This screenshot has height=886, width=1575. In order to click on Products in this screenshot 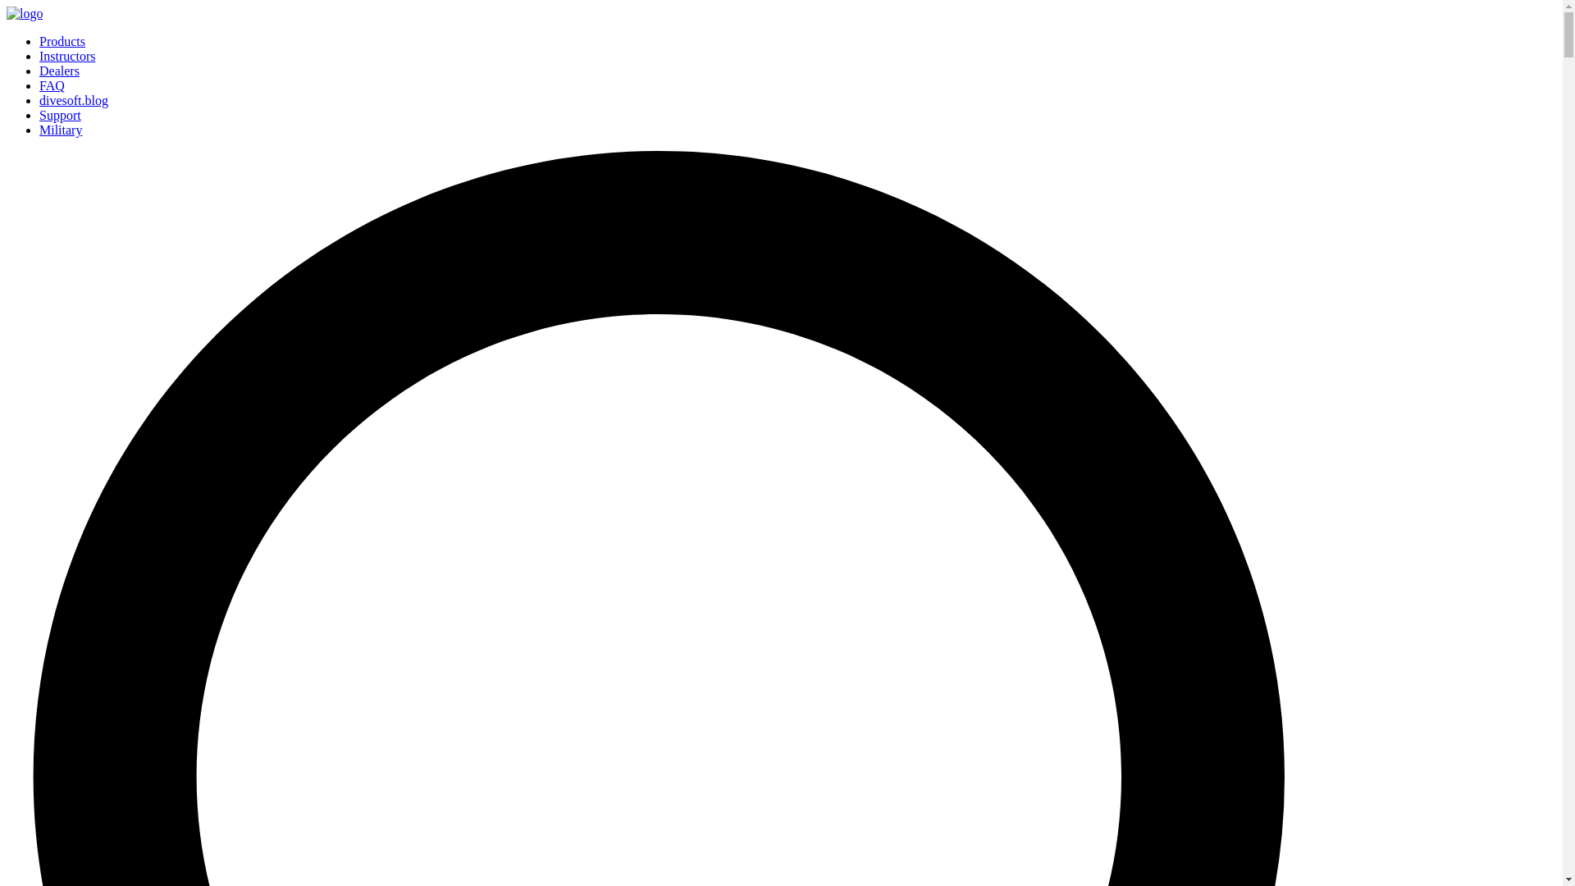, I will do `click(62, 41)`.